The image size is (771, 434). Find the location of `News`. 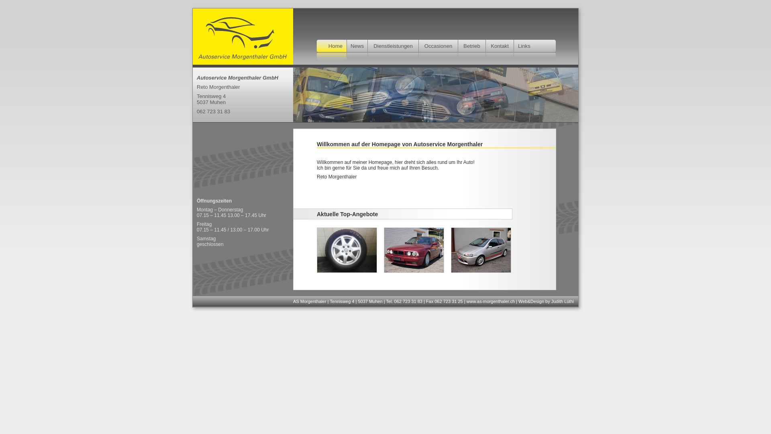

News is located at coordinates (357, 46).